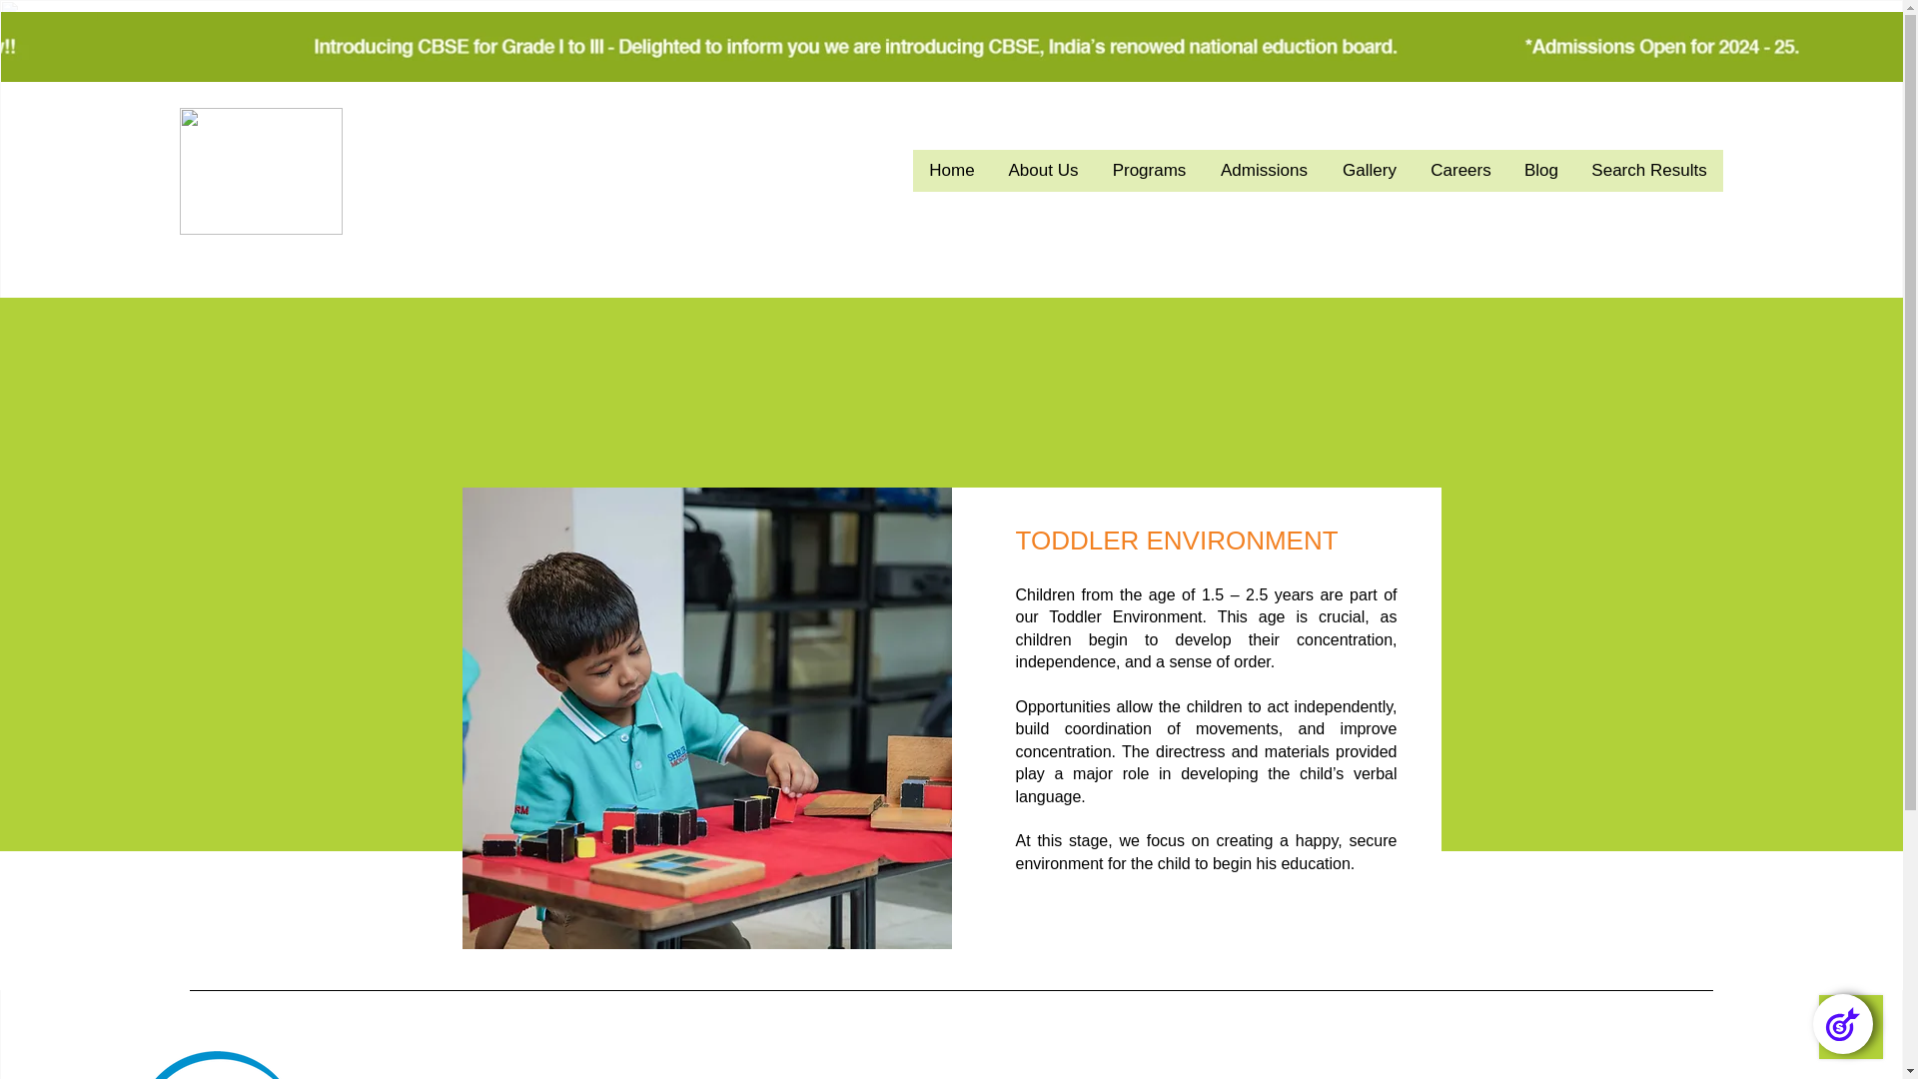 This screenshot has height=1079, width=1918. What do you see at coordinates (1540, 171) in the screenshot?
I see `Blog` at bounding box center [1540, 171].